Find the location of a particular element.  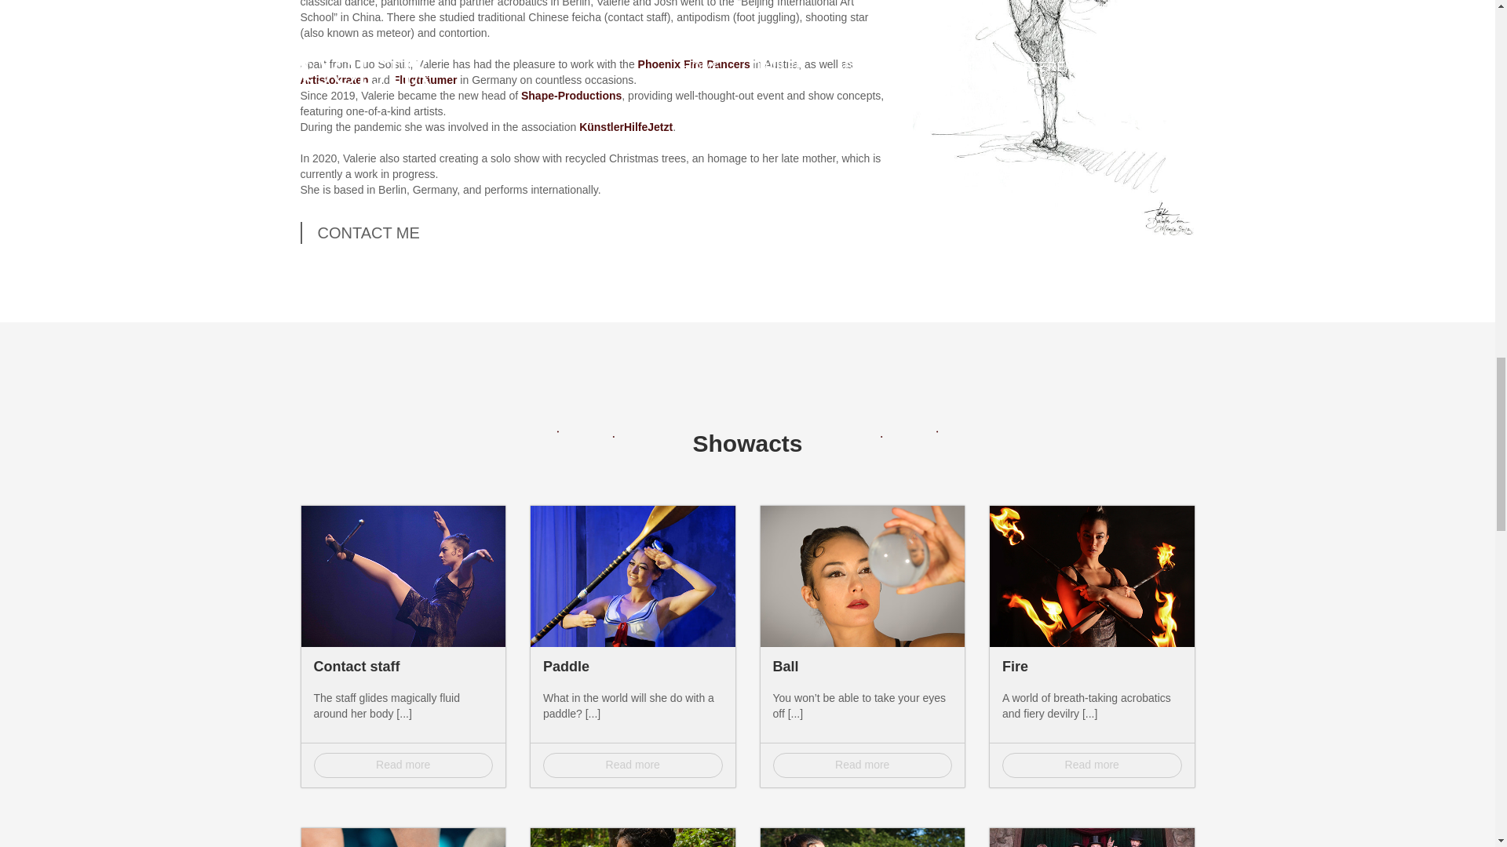

Phoenix Fire Dancers is located at coordinates (694, 64).